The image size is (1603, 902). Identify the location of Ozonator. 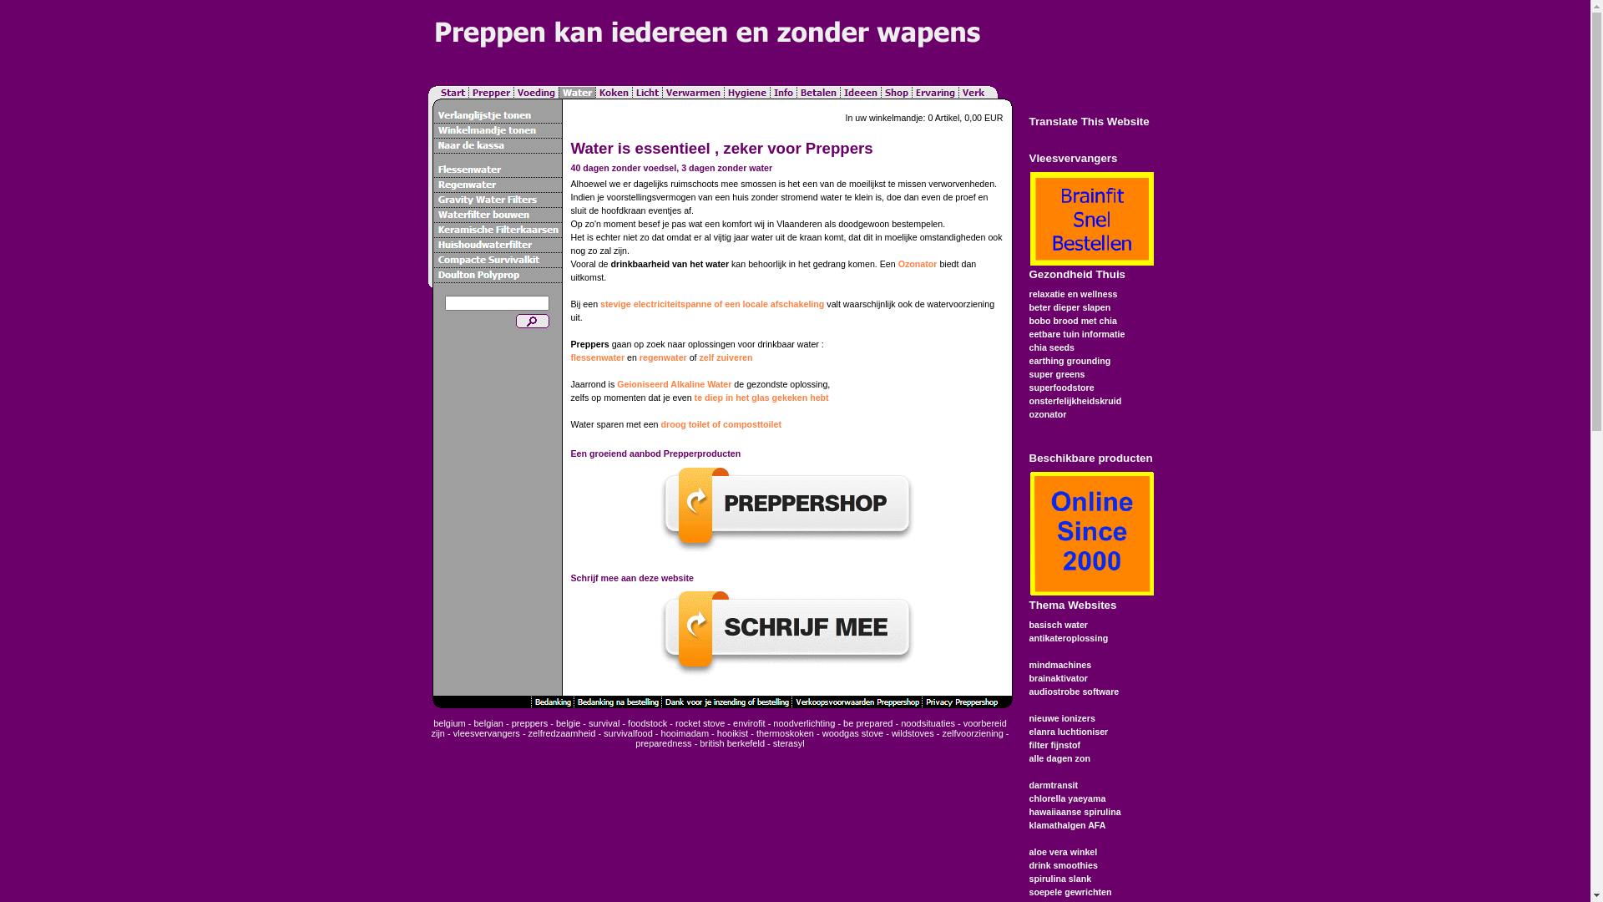
(918, 264).